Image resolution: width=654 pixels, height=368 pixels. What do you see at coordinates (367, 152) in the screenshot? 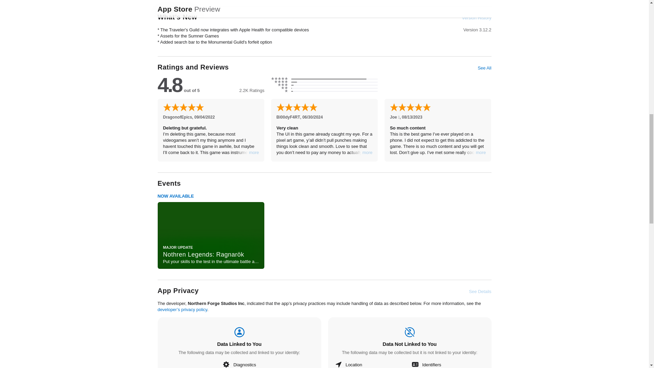
I see `more` at bounding box center [367, 152].